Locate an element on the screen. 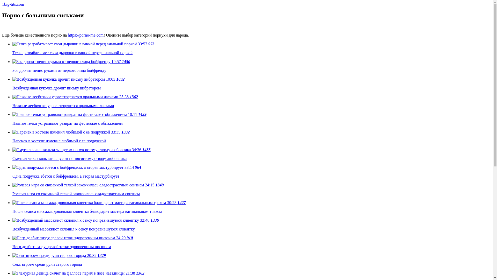 The image size is (497, 280). 1big-tits.com is located at coordinates (13, 4).